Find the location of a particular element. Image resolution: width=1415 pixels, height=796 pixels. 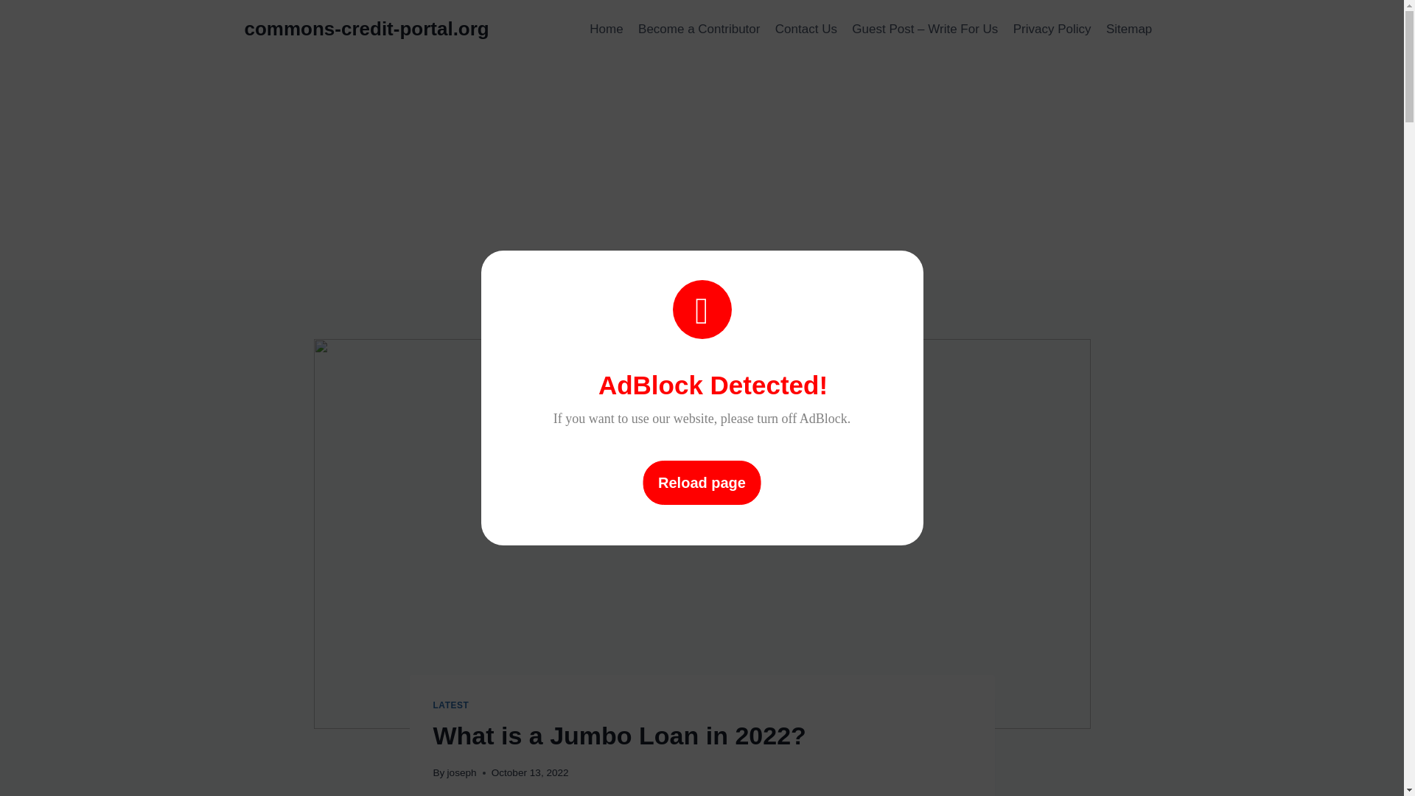

Reload page is located at coordinates (702, 482).